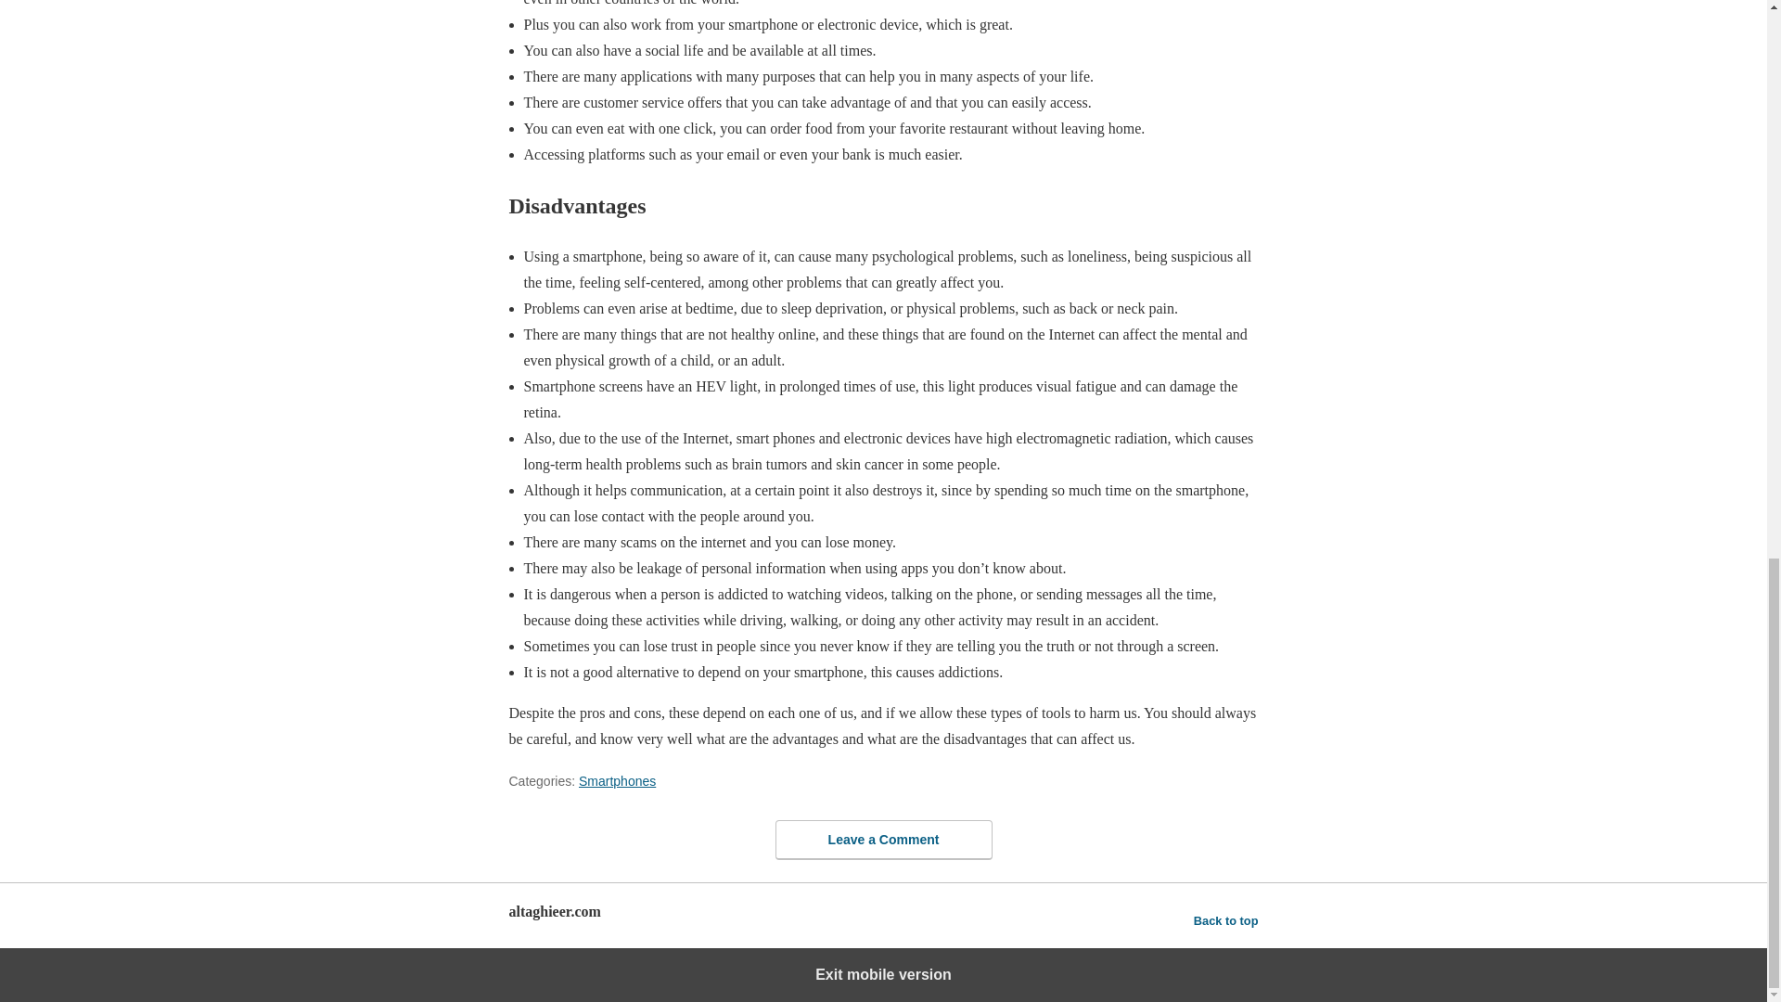  What do you see at coordinates (883, 840) in the screenshot?
I see `Leave a Comment` at bounding box center [883, 840].